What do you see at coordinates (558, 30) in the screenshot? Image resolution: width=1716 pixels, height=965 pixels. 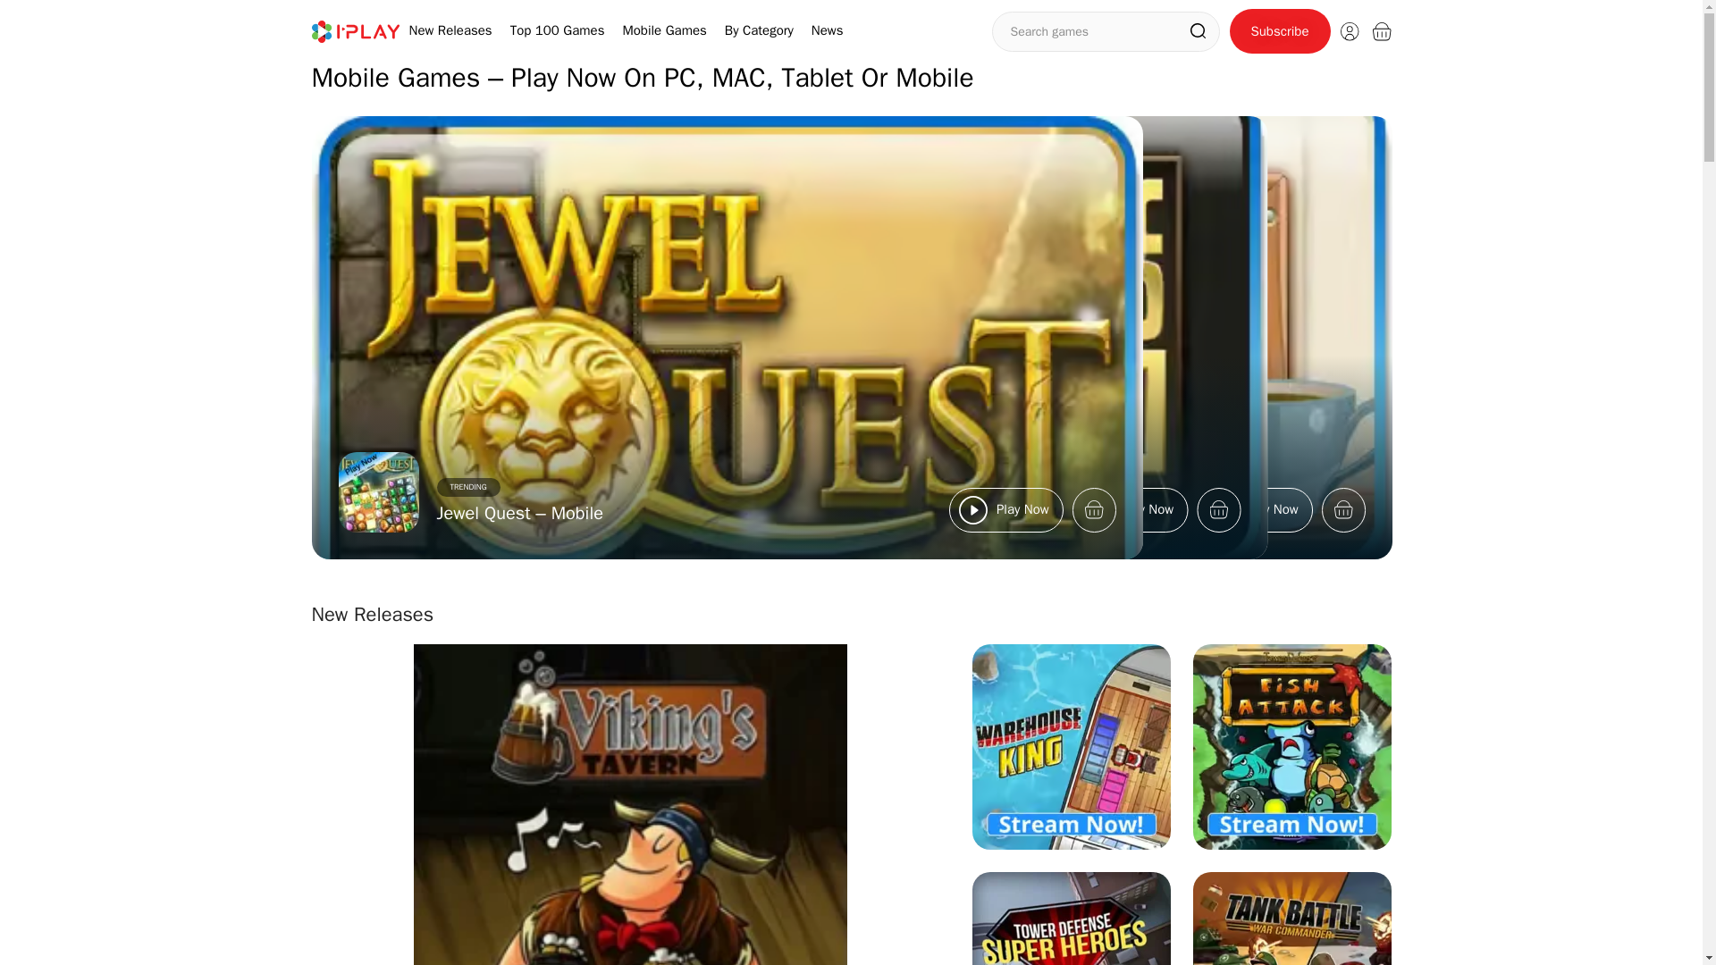 I see `Top 100 Games` at bounding box center [558, 30].